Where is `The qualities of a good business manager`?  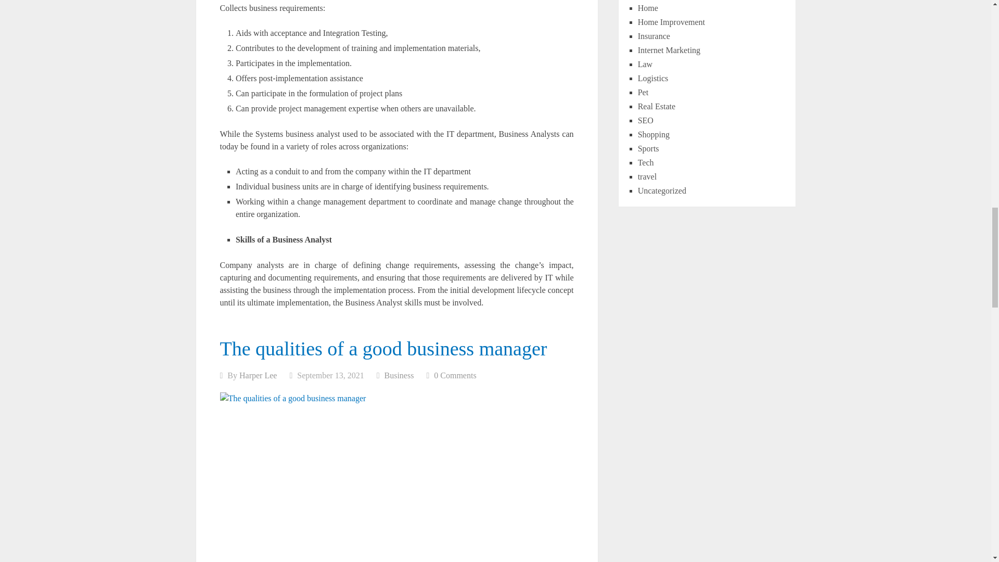 The qualities of a good business manager is located at coordinates (396, 477).